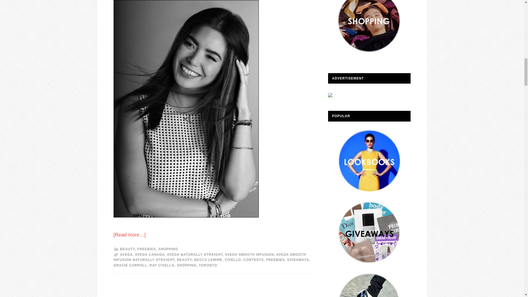  What do you see at coordinates (233, 260) in the screenshot?
I see `CIVELLO` at bounding box center [233, 260].